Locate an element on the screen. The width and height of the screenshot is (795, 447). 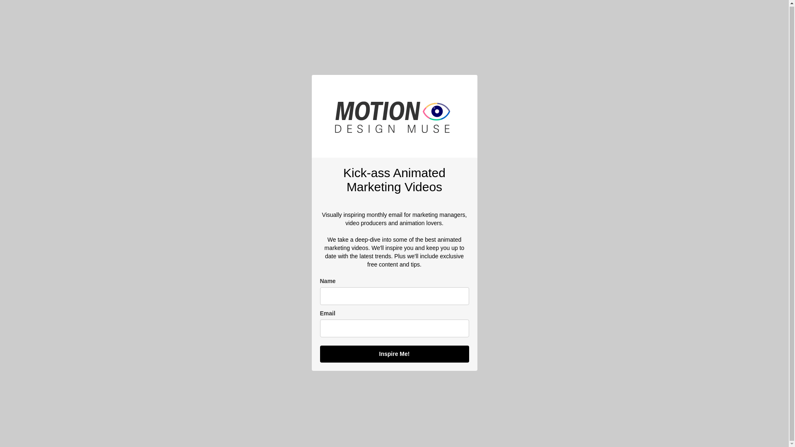
Inspire Me! is located at coordinates (394, 353).